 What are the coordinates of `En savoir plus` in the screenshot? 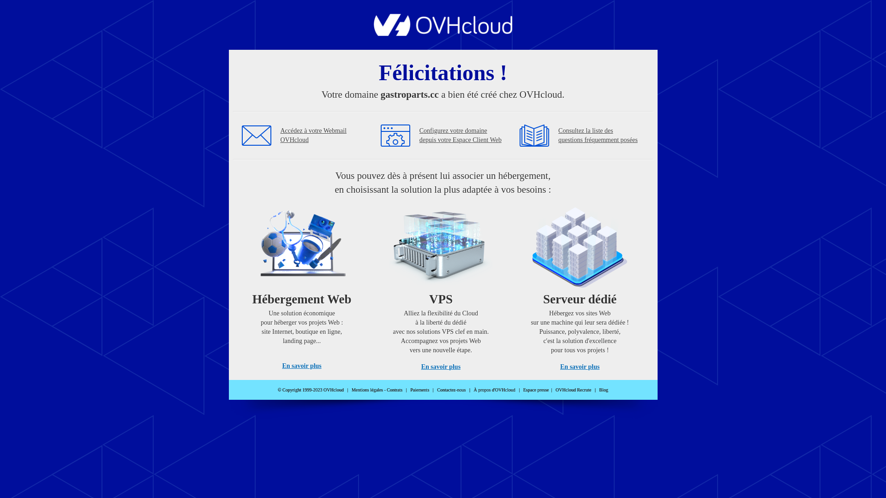 It's located at (441, 367).